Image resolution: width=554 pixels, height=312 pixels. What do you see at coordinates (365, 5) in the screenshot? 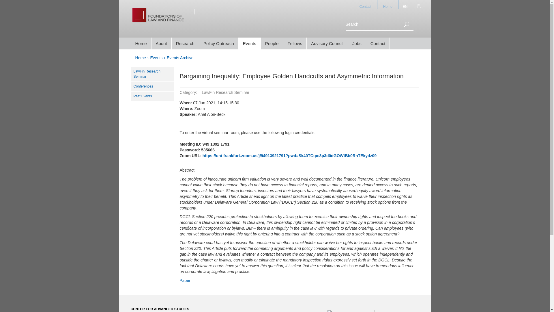
I see `Contact` at bounding box center [365, 5].